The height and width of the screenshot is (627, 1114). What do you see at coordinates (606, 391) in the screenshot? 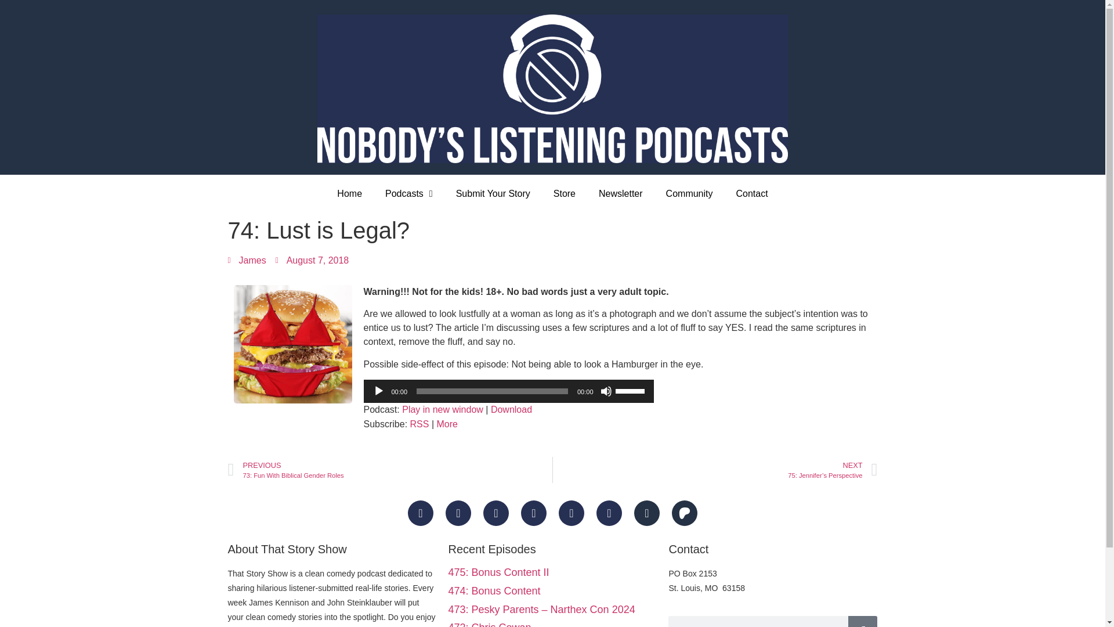
I see `Mute` at bounding box center [606, 391].